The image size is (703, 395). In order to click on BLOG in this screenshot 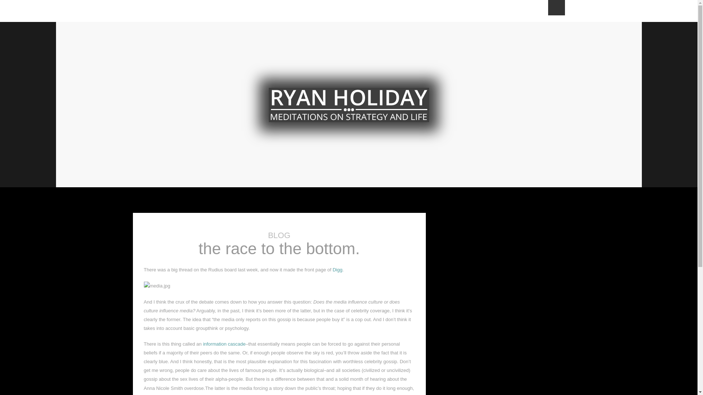, I will do `click(279, 235)`.